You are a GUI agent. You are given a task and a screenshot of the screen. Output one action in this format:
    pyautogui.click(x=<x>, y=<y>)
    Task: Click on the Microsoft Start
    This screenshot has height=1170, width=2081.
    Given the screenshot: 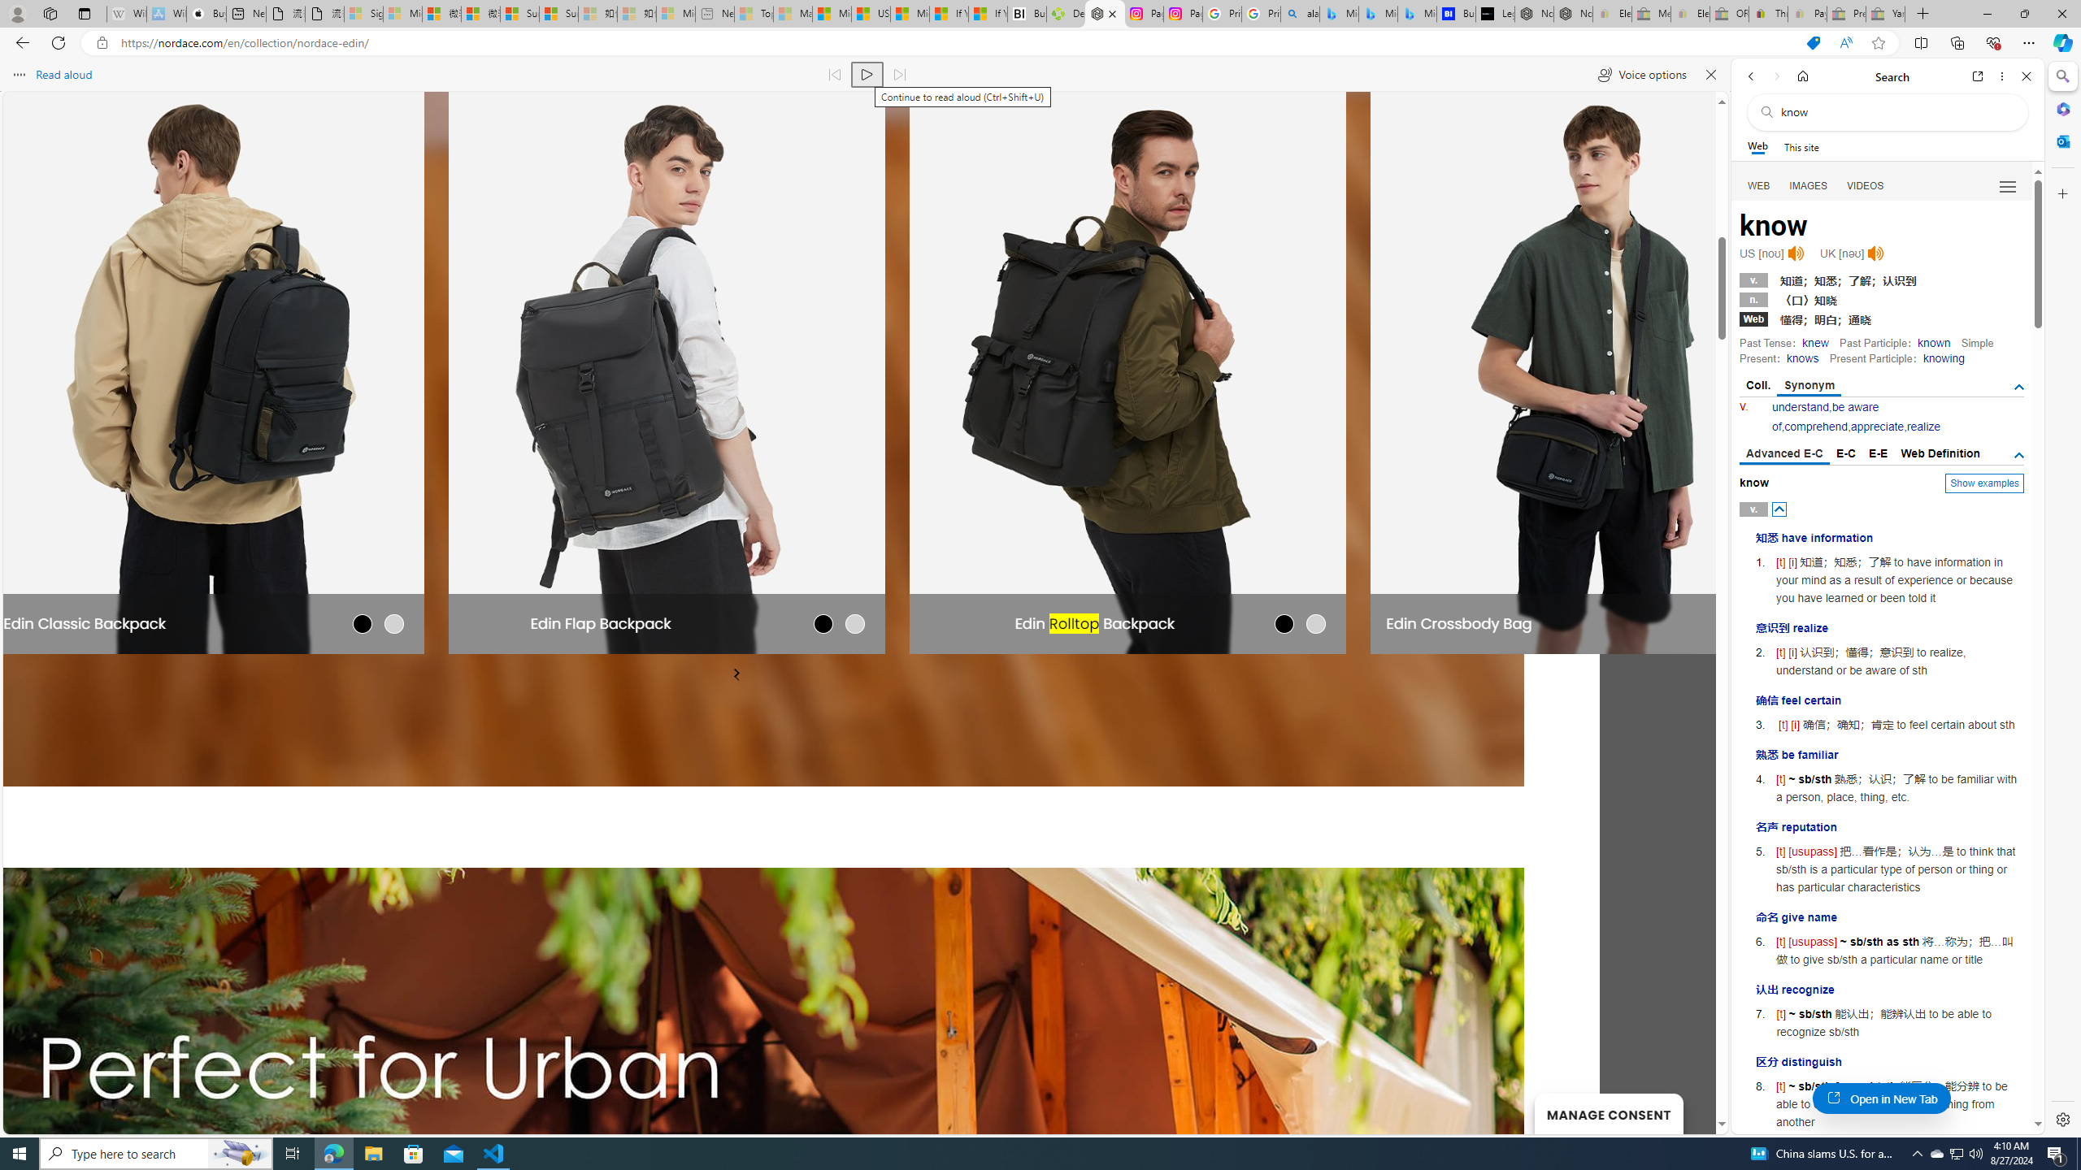 What is the action you would take?
    pyautogui.click(x=910, y=14)
    